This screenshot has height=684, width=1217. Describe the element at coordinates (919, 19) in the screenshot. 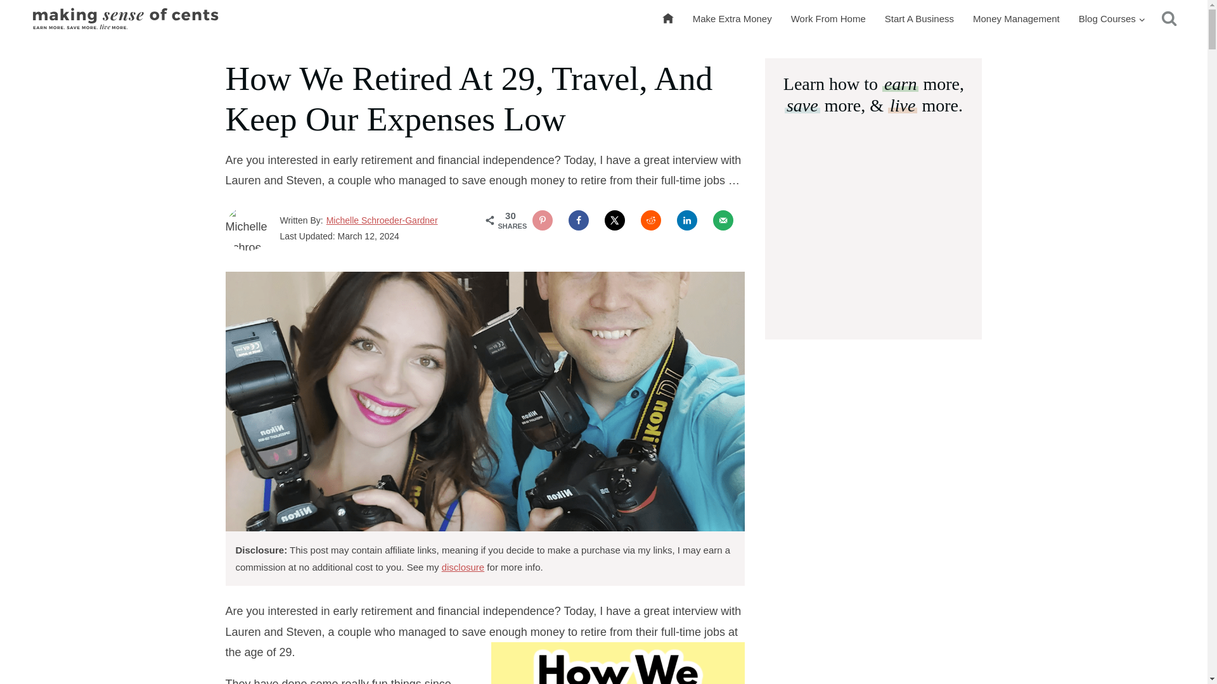

I see `Start A Business` at that location.